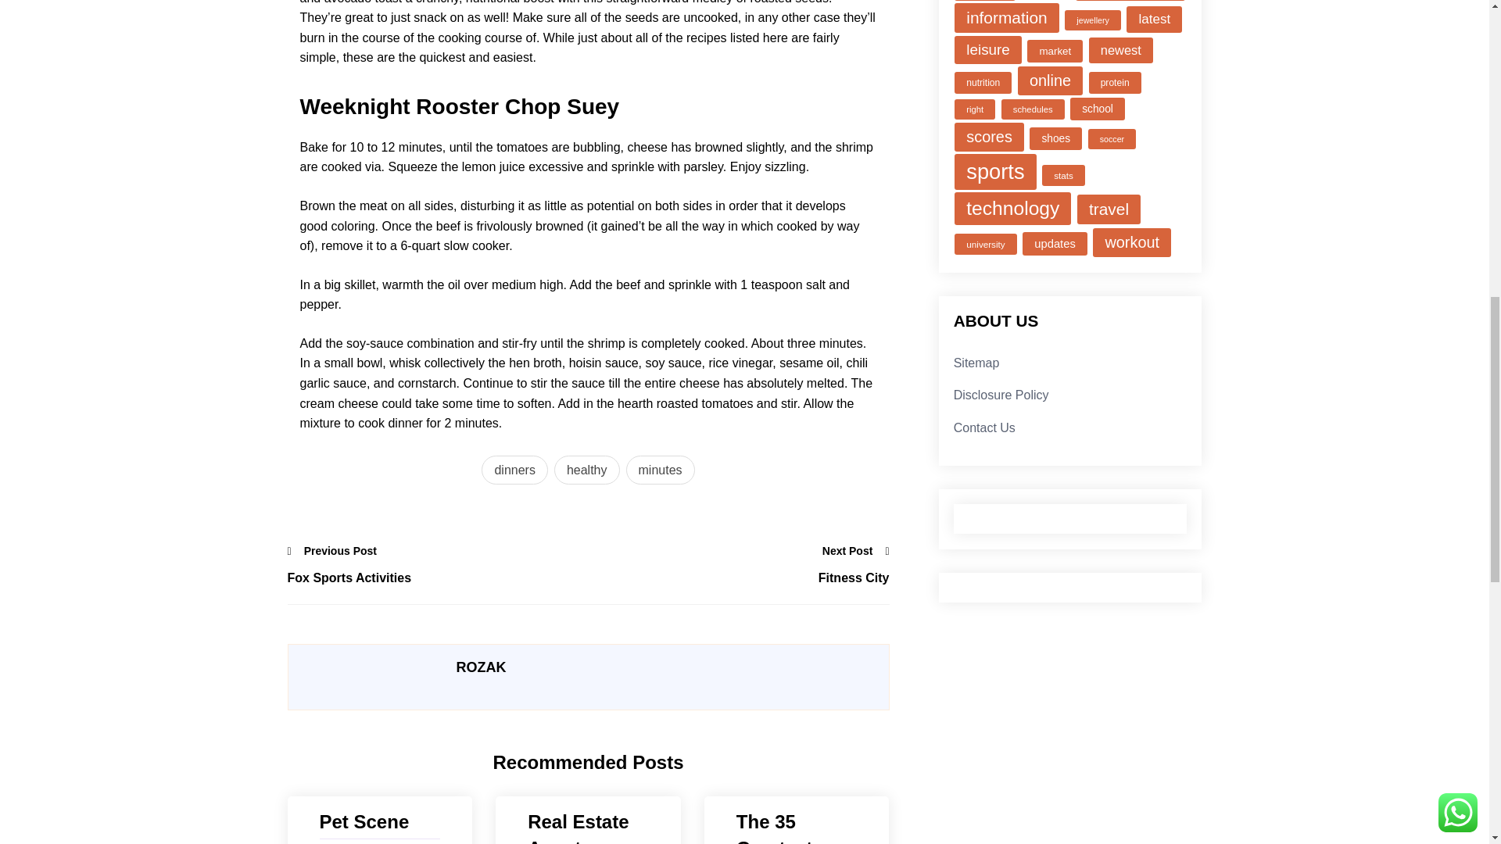 The height and width of the screenshot is (844, 1501). What do you see at coordinates (660, 470) in the screenshot?
I see `minutes` at bounding box center [660, 470].